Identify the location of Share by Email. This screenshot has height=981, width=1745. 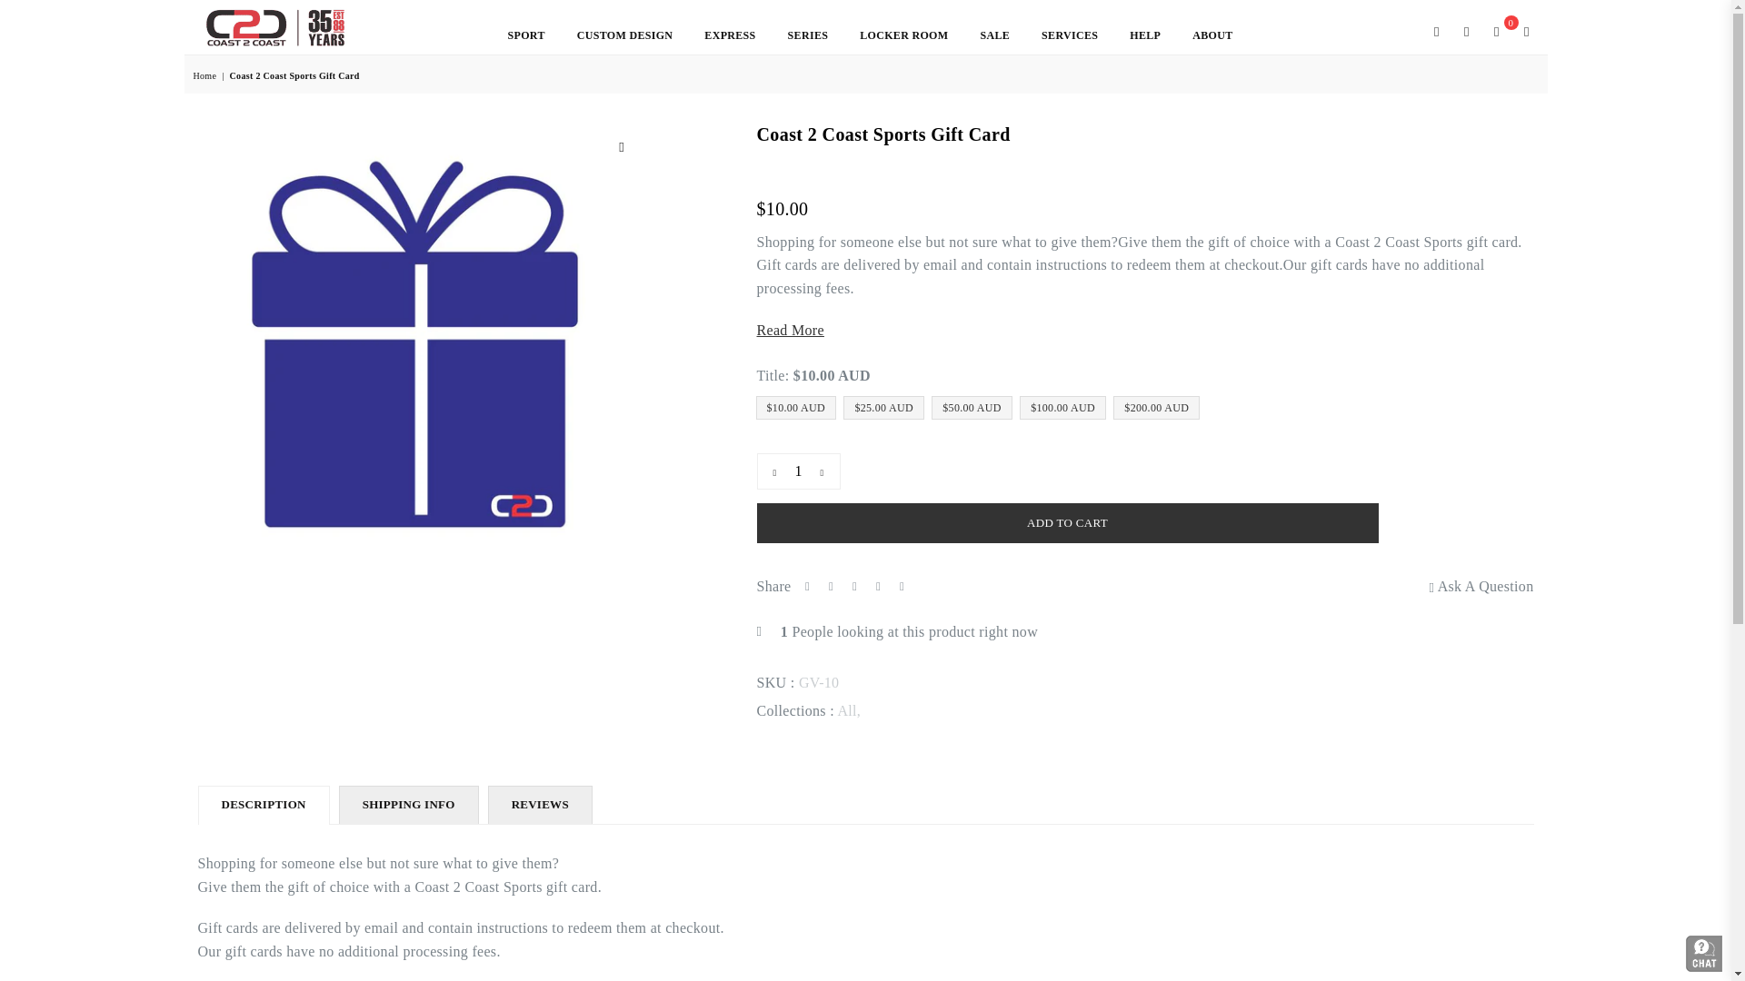
(902, 586).